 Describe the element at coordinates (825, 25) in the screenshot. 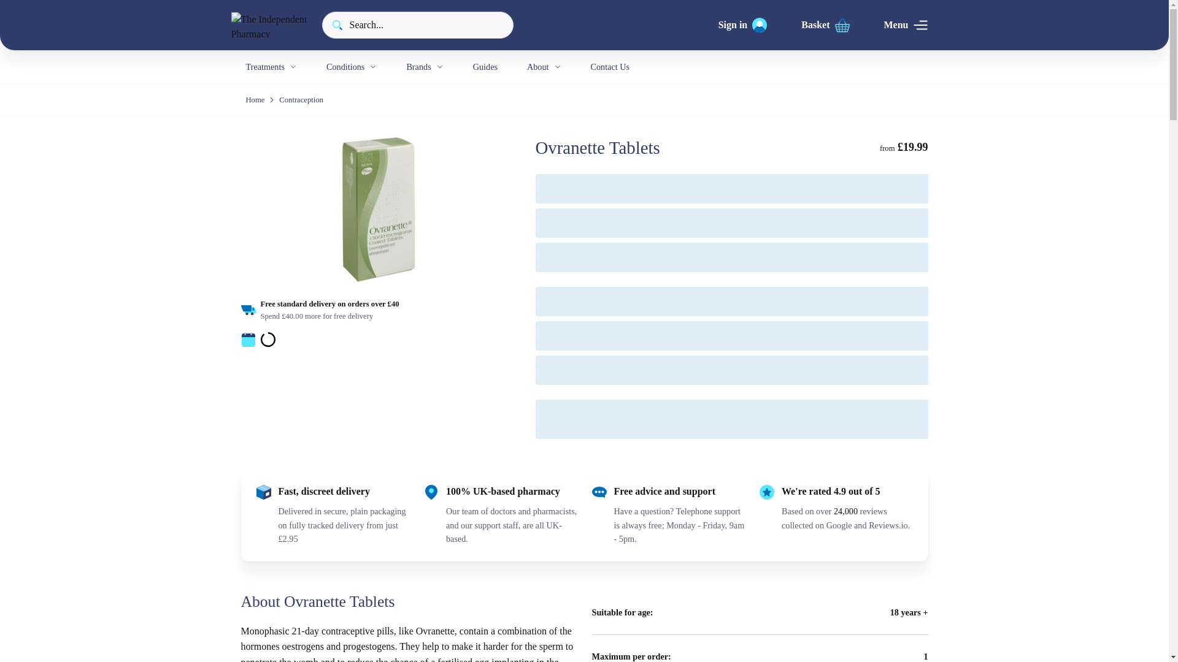

I see `Open your basket` at that location.